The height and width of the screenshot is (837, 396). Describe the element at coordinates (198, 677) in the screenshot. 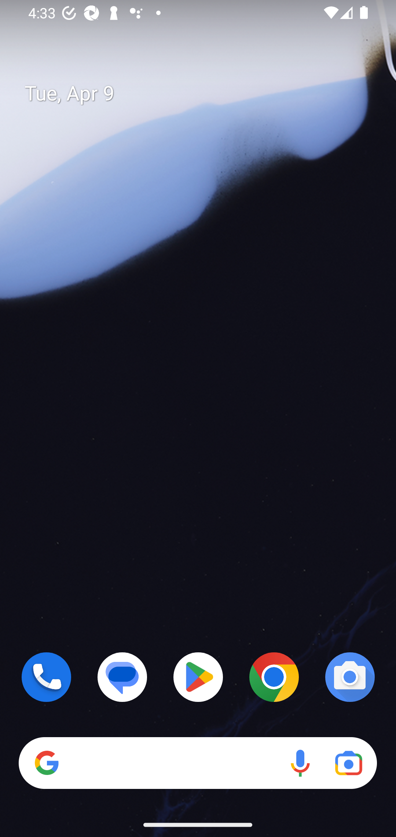

I see `Play Store` at that location.